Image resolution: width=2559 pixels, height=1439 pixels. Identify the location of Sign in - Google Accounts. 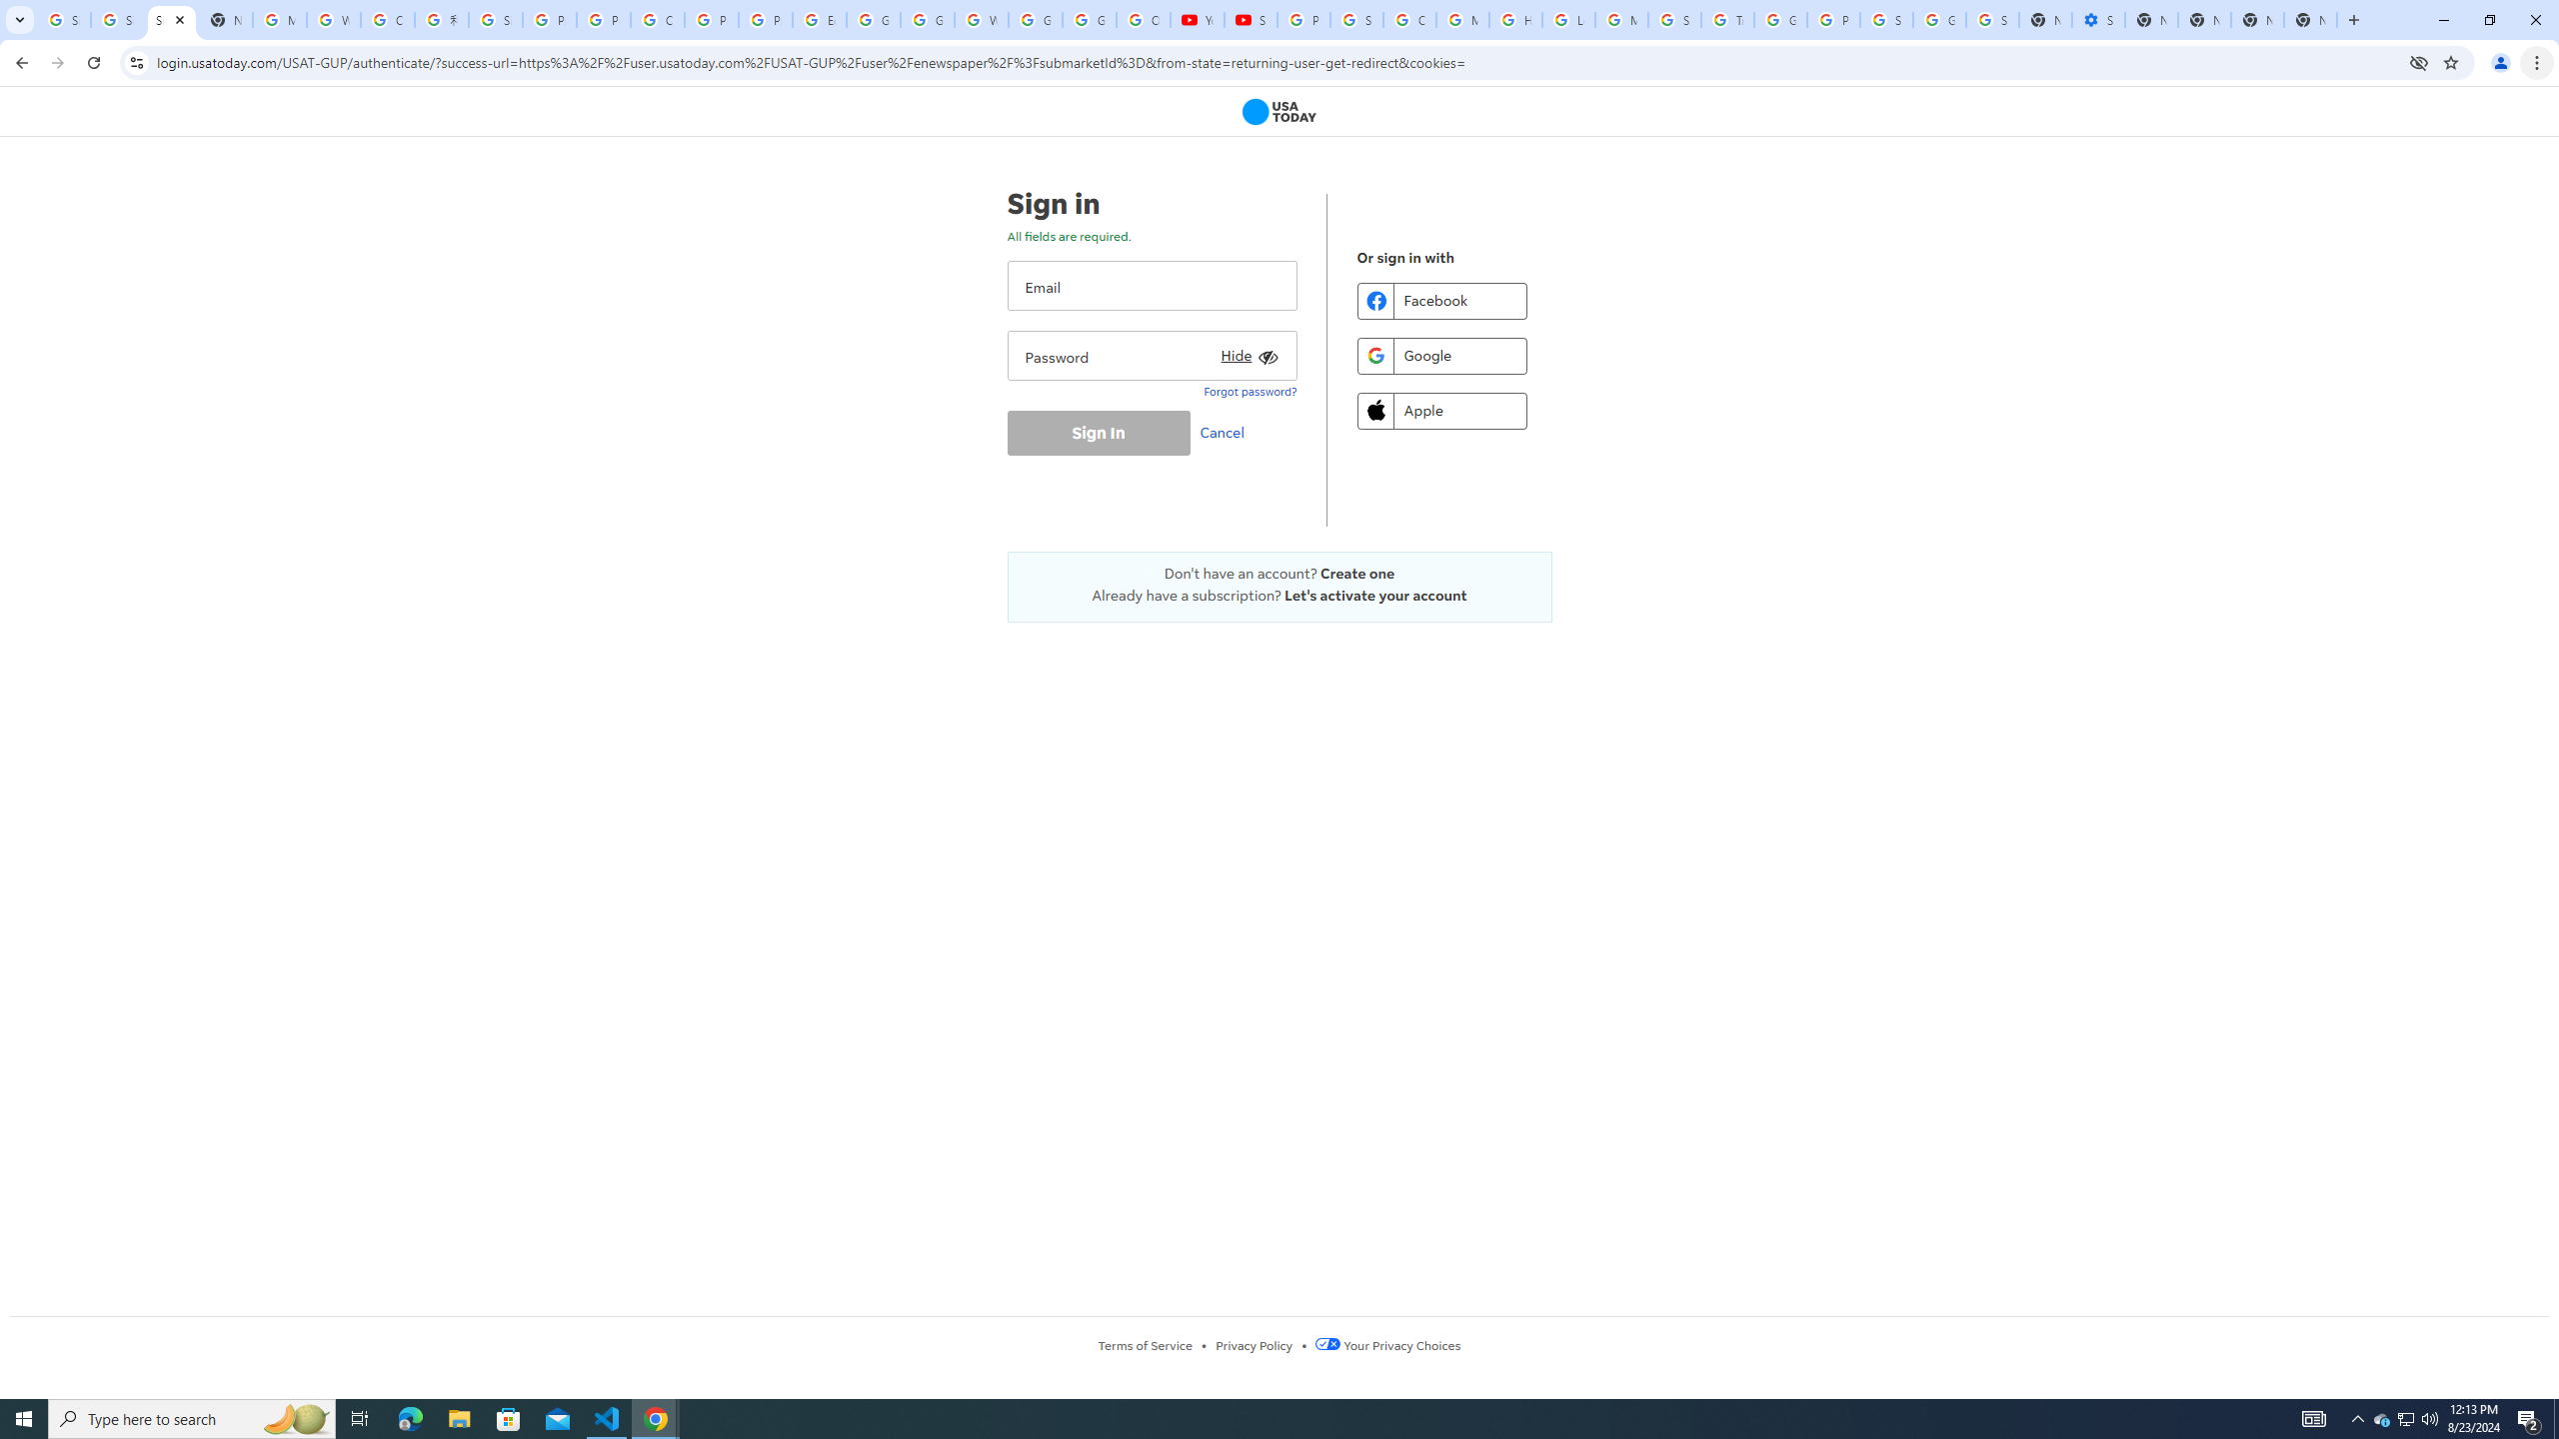
(1885, 20).